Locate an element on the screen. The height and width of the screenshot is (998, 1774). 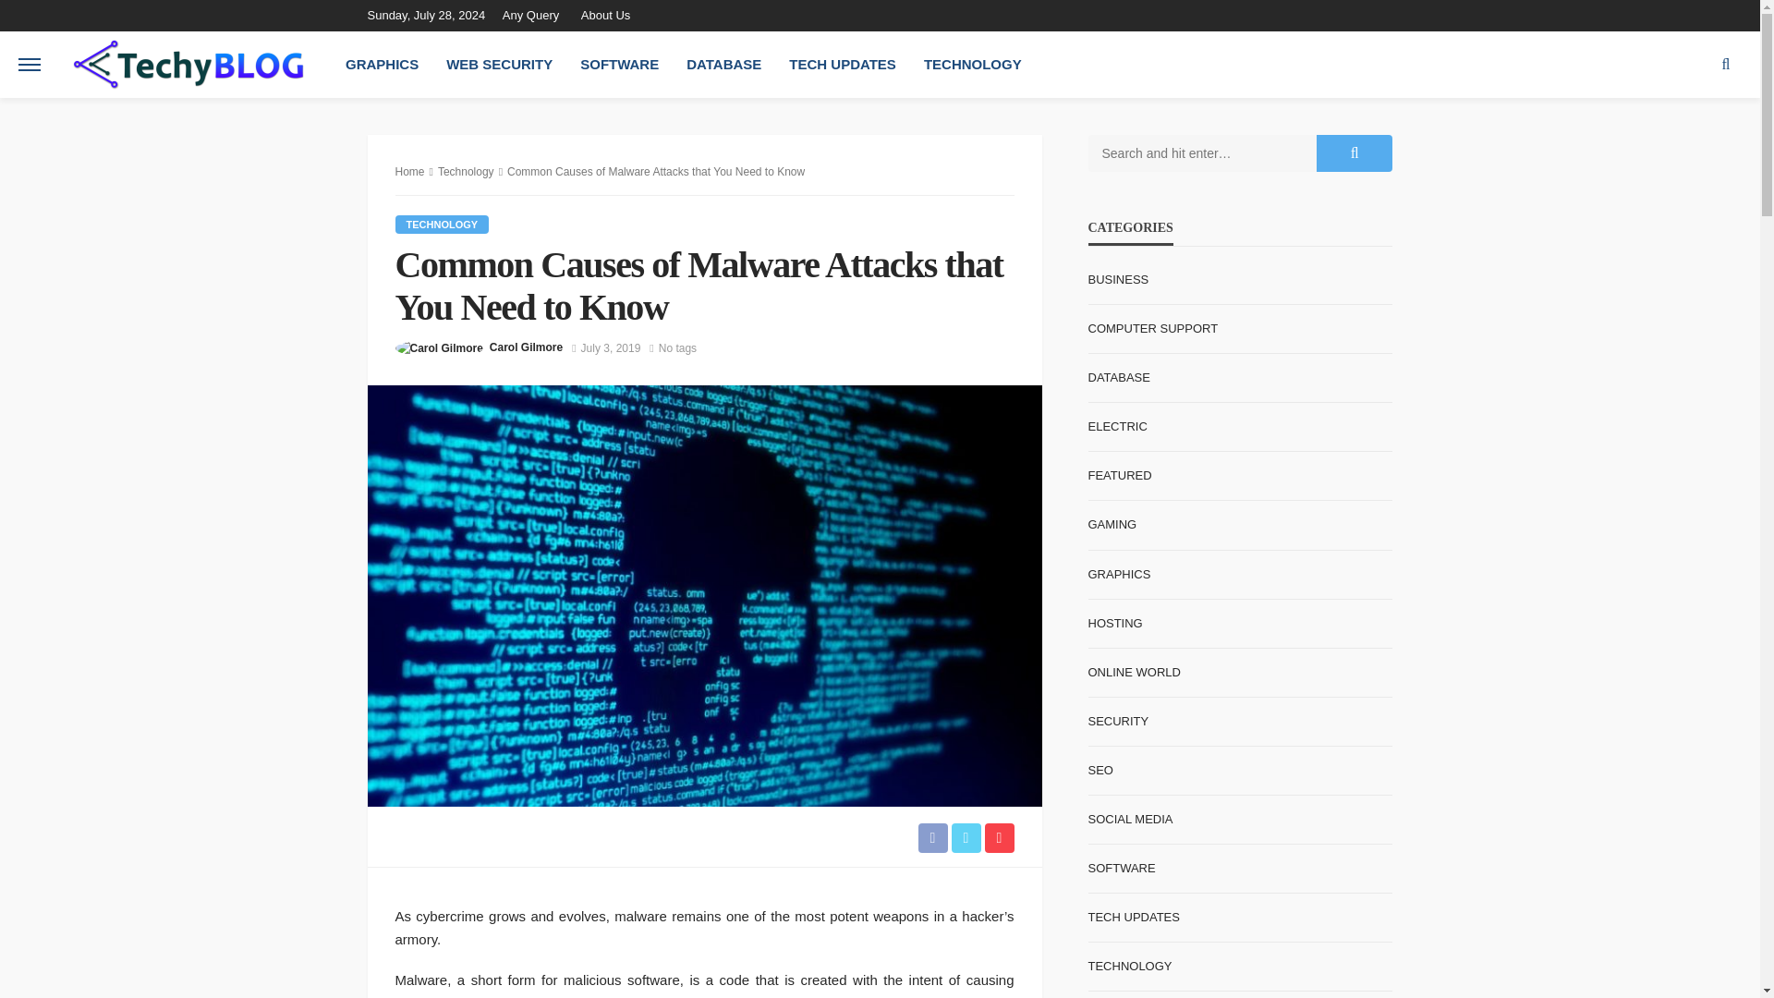
TECHNOLOGY is located at coordinates (442, 224).